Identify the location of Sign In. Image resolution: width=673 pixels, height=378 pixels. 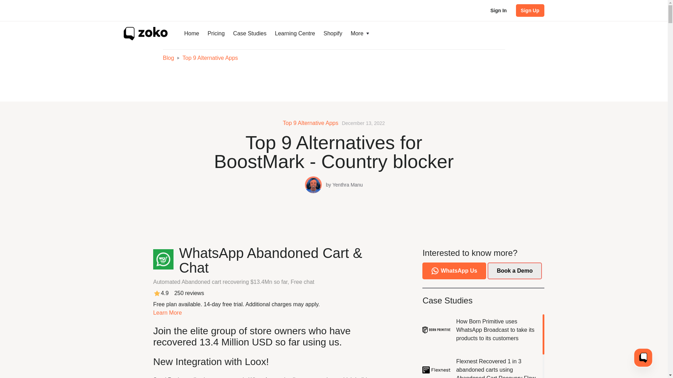
(498, 10).